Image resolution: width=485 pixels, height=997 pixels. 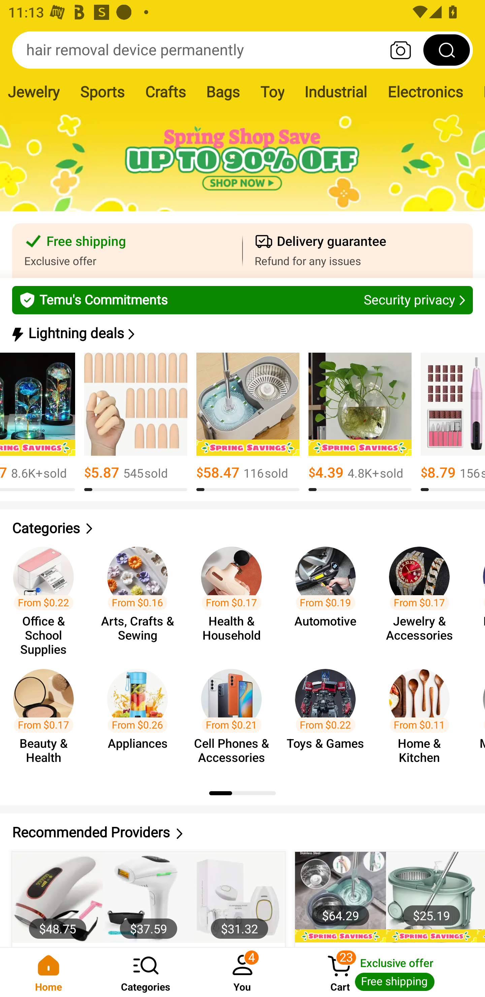 What do you see at coordinates (127, 251) in the screenshot?
I see `Free shipping Exclusive offer` at bounding box center [127, 251].